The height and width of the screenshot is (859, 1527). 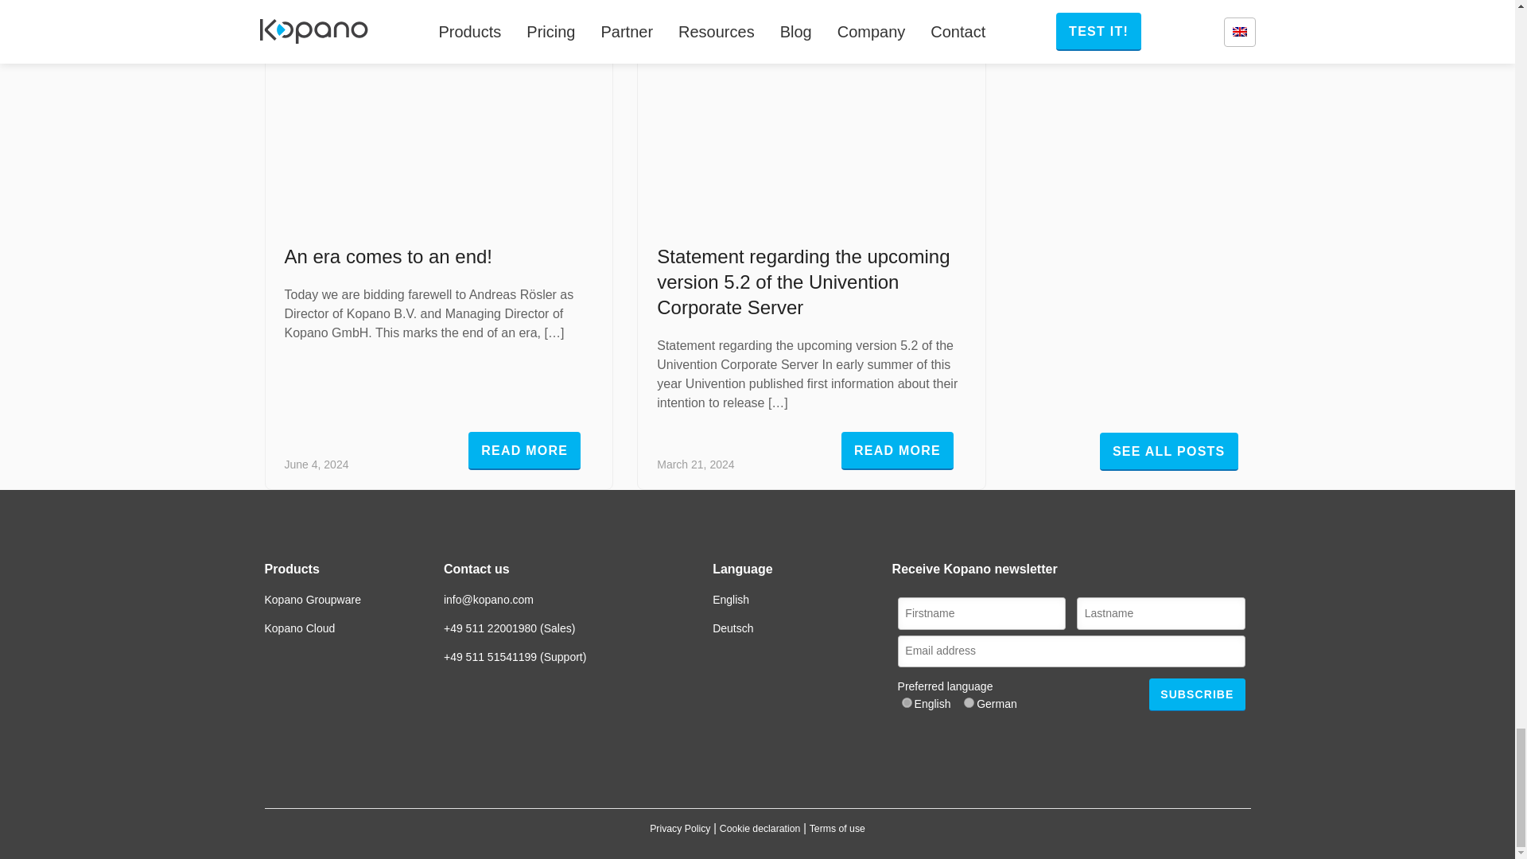 I want to click on 32768, so click(x=907, y=702).